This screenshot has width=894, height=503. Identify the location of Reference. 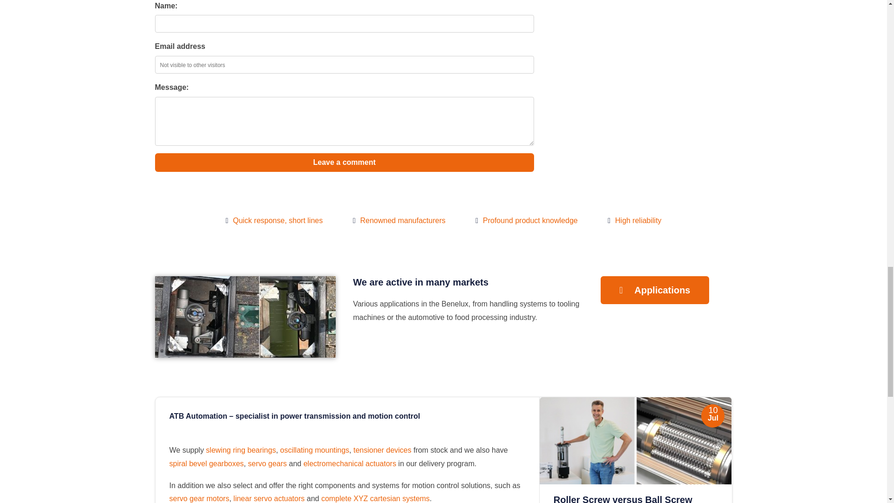
(468, 300).